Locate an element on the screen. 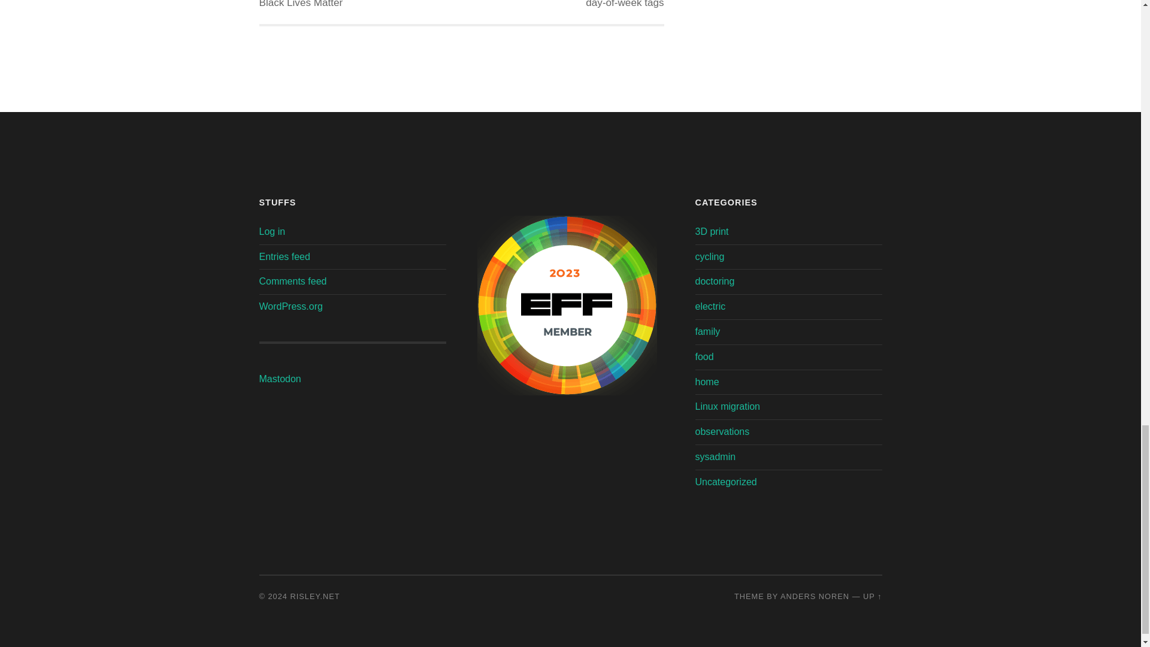 This screenshot has width=1150, height=647. To the top is located at coordinates (872, 597).